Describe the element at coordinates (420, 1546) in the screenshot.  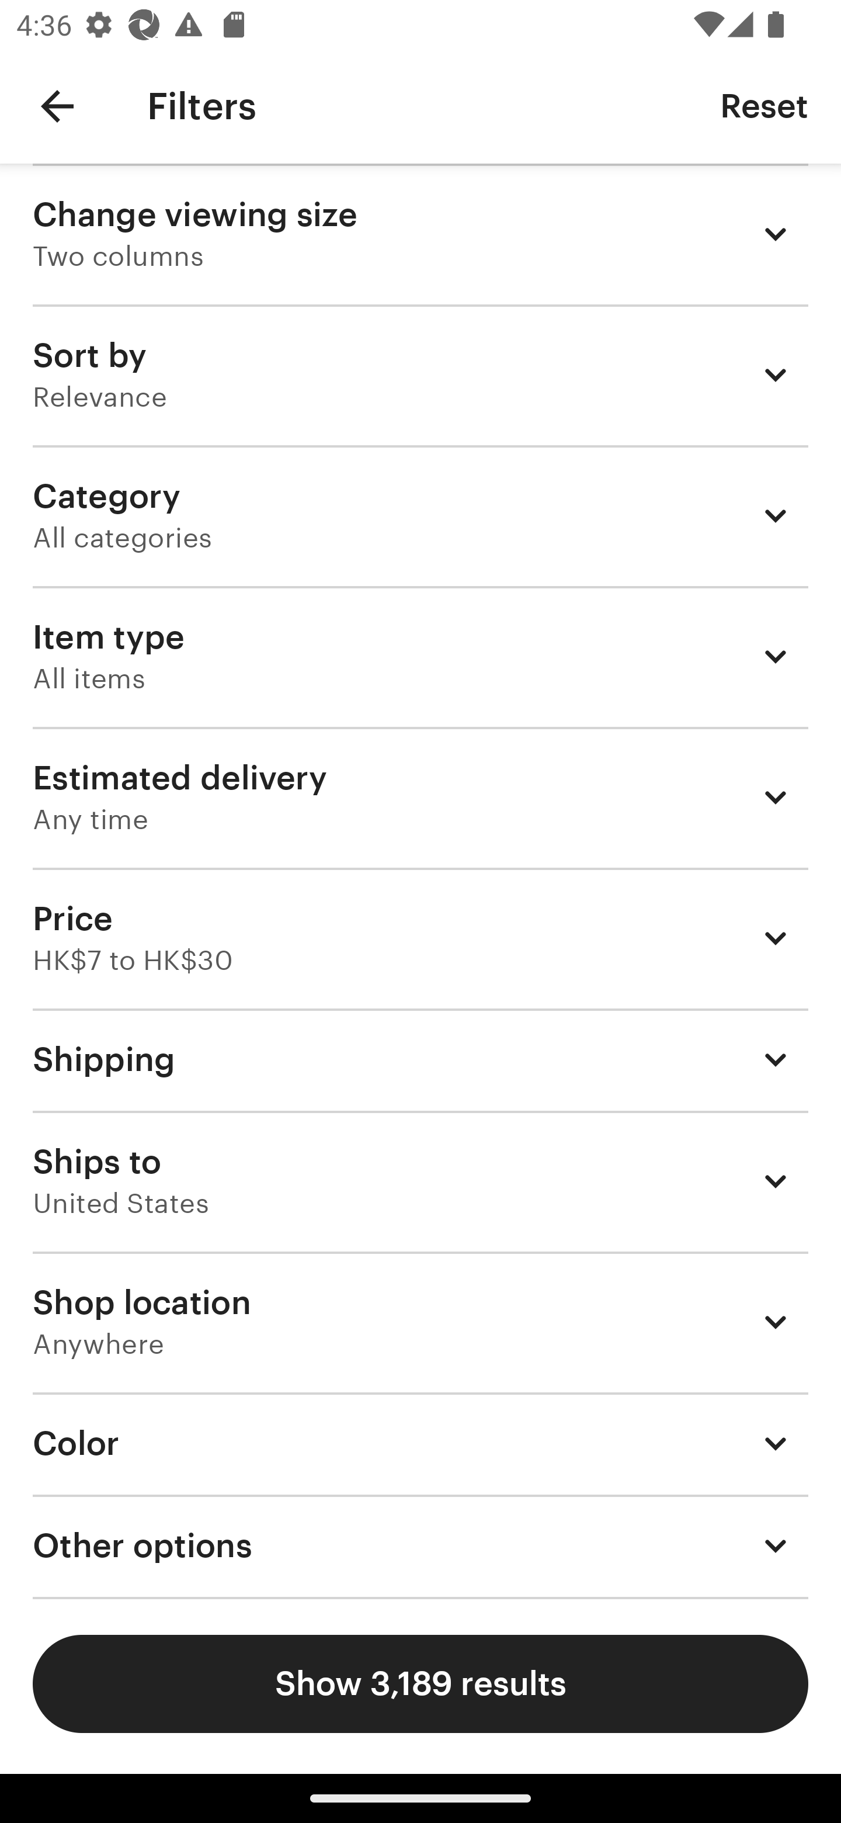
I see `Other options` at that location.